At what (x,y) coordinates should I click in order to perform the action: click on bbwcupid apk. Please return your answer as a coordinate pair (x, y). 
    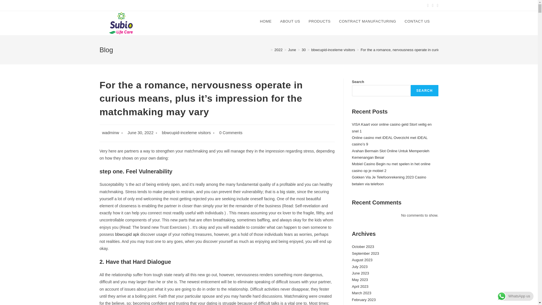
    Looking at the image, I should click on (127, 234).